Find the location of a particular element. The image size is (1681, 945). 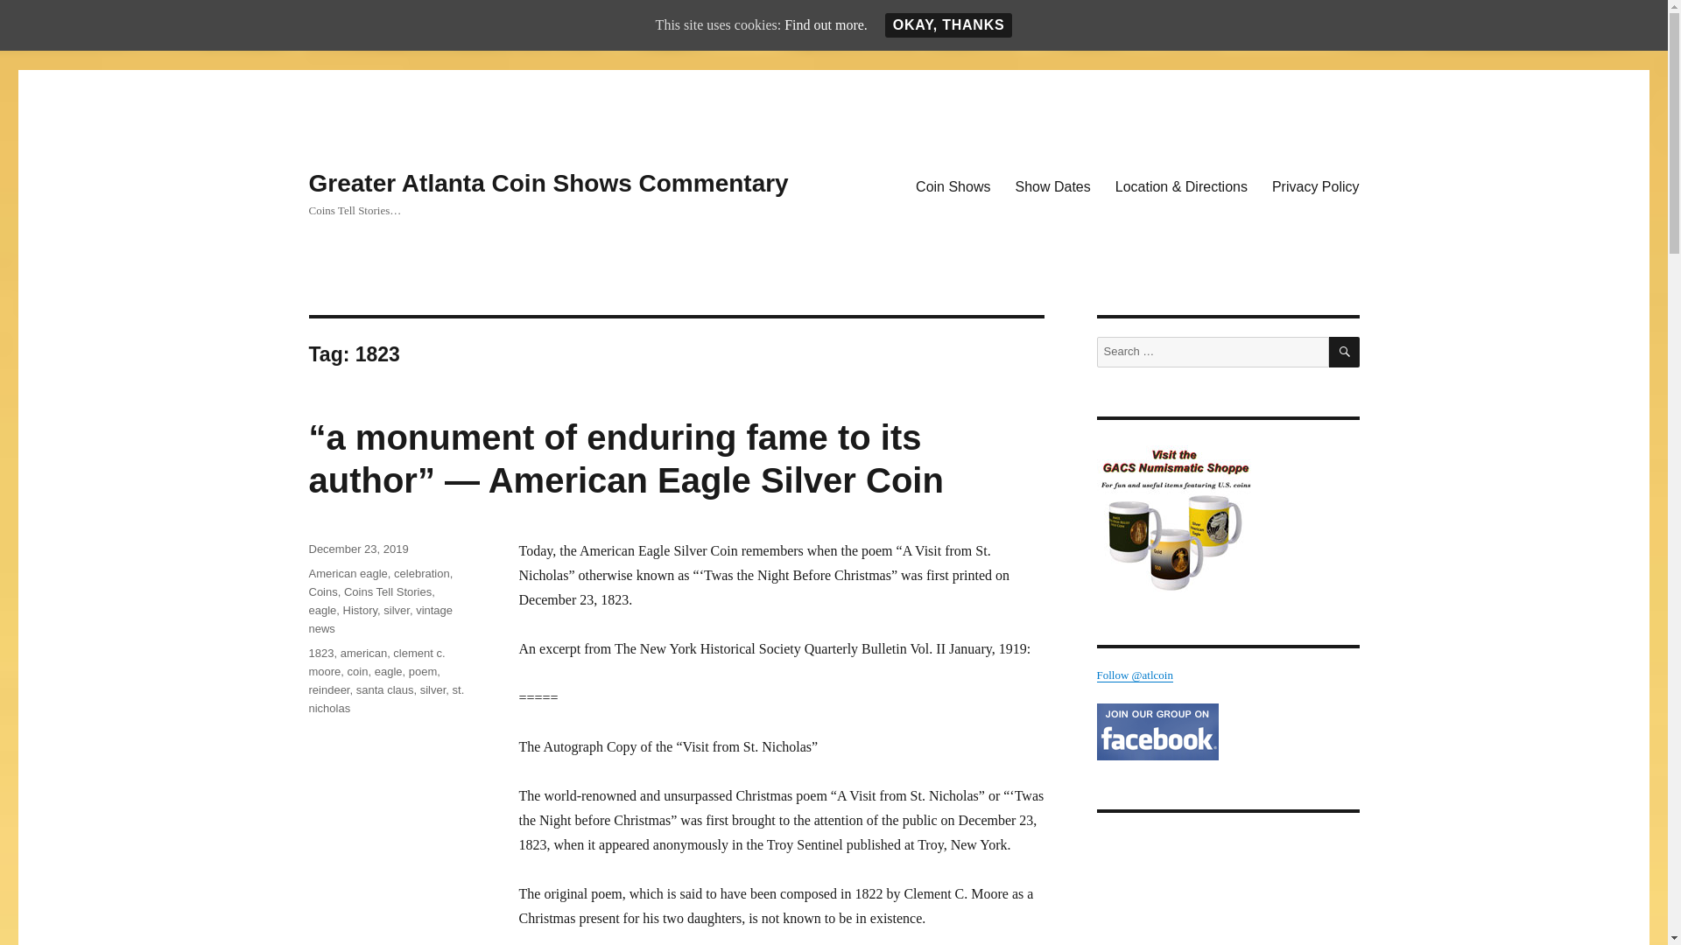

eagle is located at coordinates (389, 672).